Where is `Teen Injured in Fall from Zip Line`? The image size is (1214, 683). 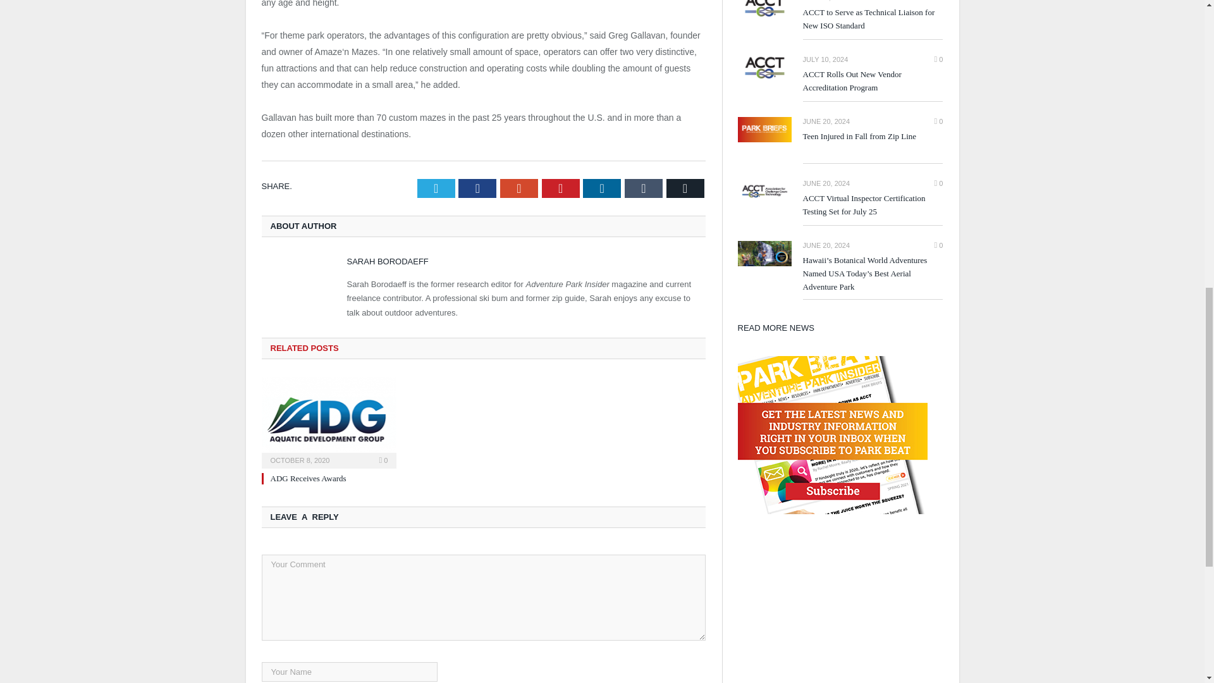 Teen Injured in Fall from Zip Line is located at coordinates (764, 129).